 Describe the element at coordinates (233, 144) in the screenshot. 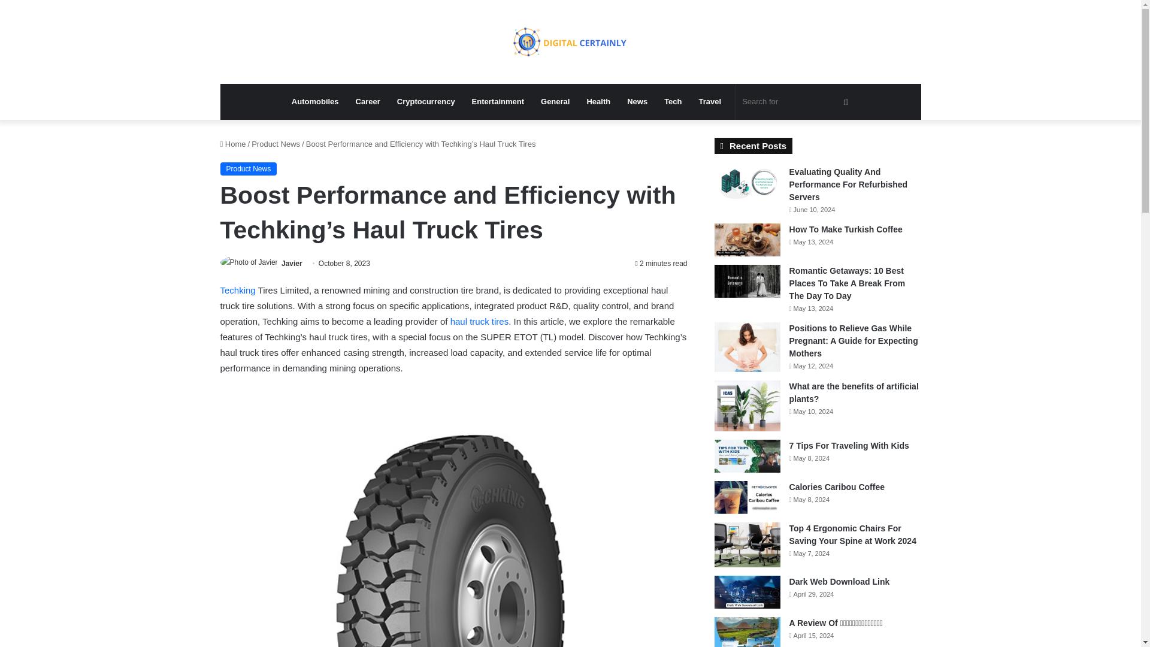

I see `Home` at that location.